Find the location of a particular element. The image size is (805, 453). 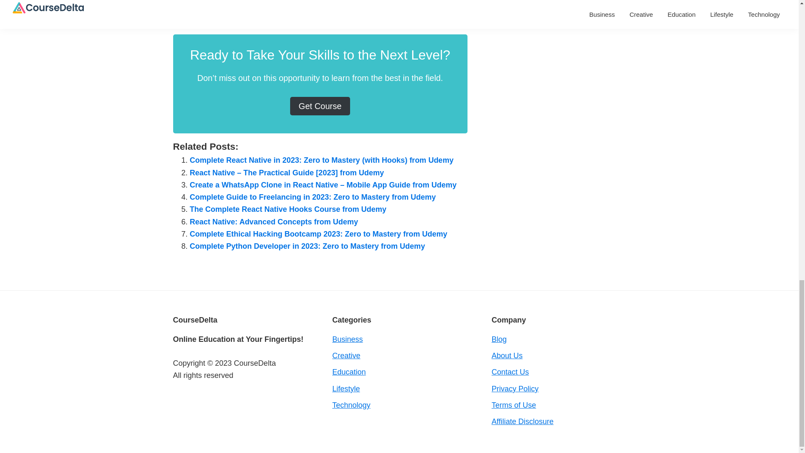

Education is located at coordinates (348, 372).